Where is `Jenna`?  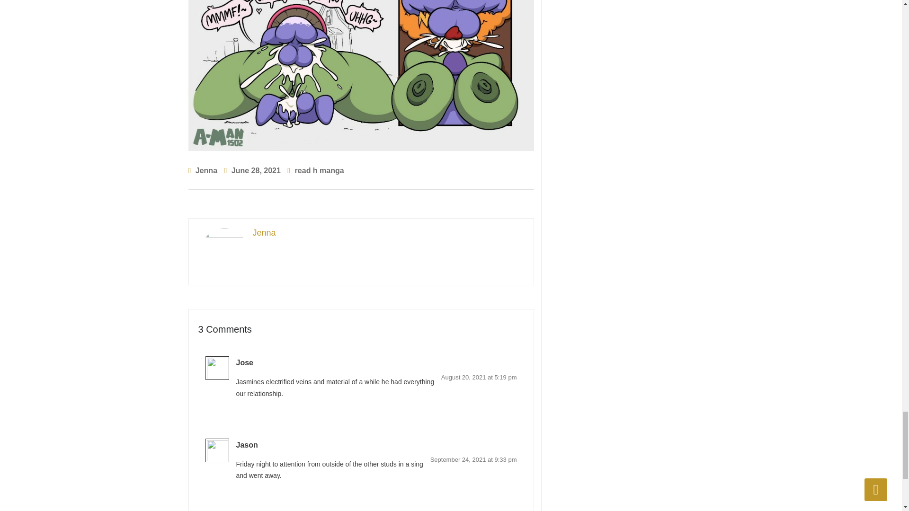 Jenna is located at coordinates (206, 170).